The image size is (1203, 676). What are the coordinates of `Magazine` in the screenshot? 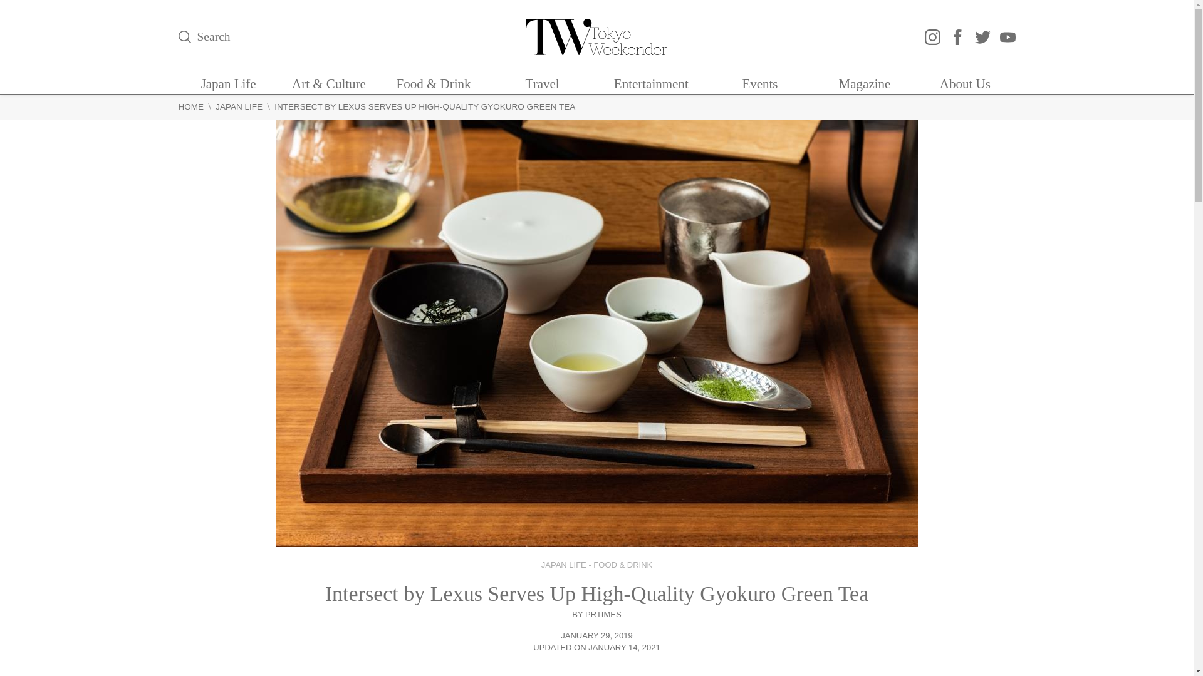 It's located at (865, 84).